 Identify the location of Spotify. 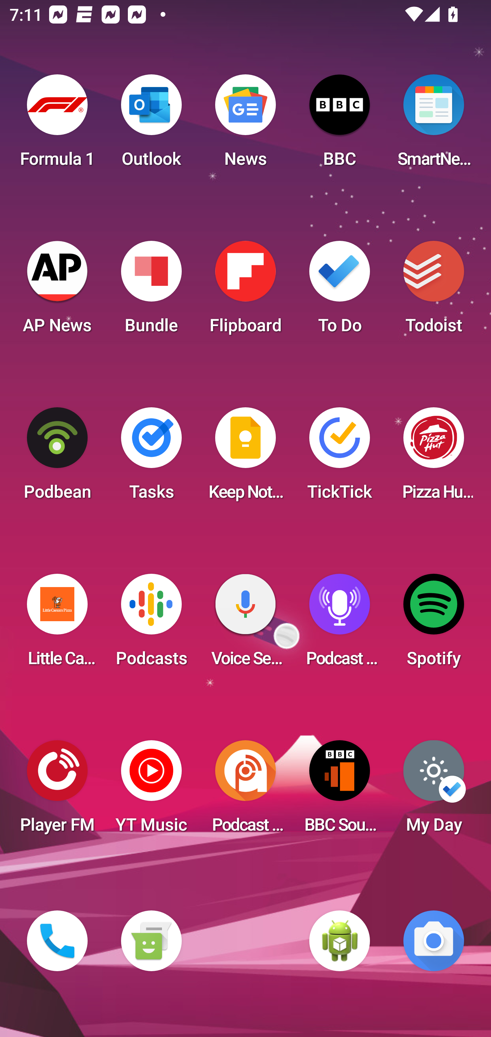
(434, 624).